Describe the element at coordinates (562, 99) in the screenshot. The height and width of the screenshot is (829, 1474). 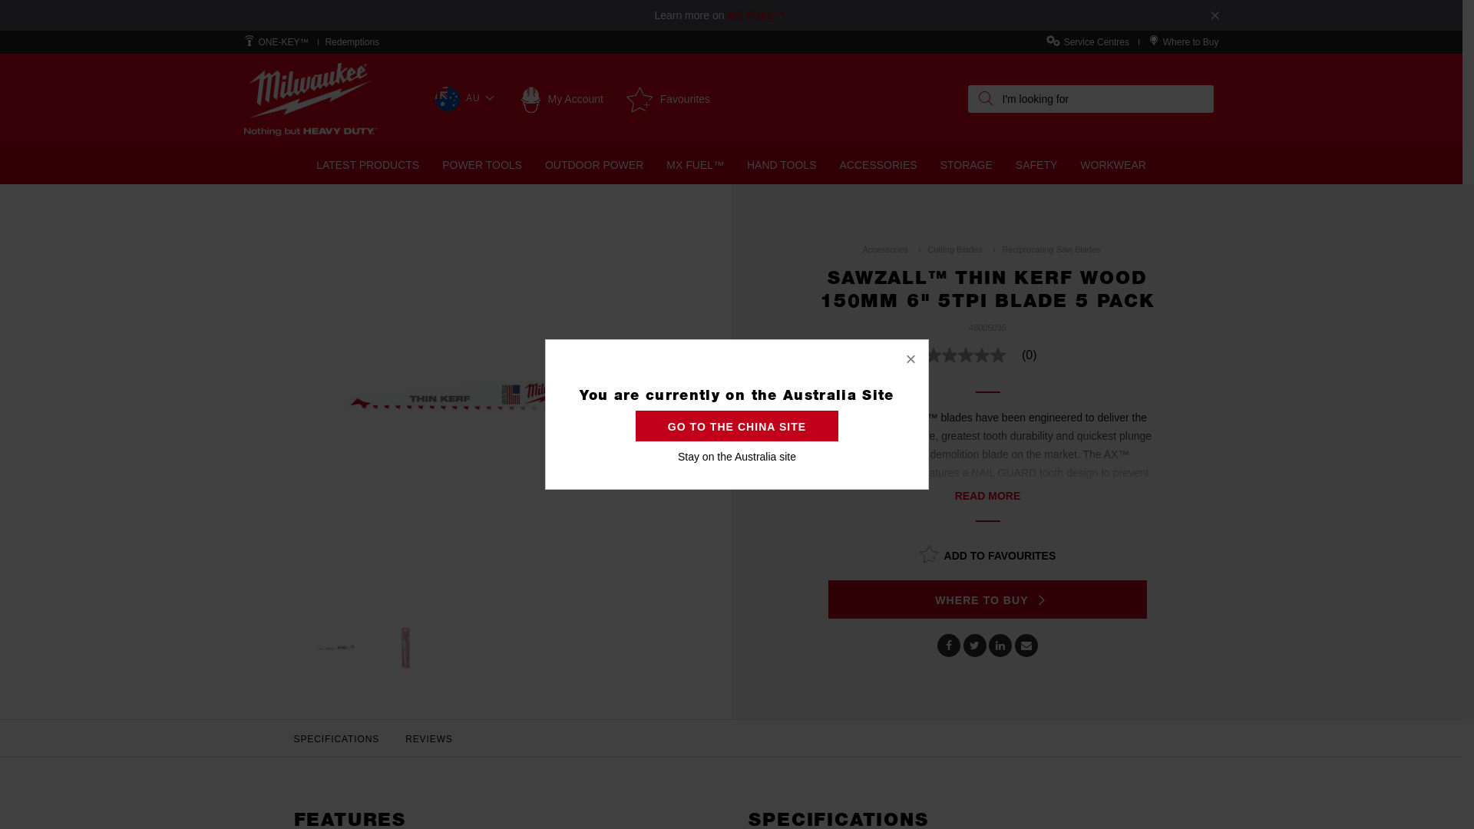
I see `My Account` at that location.